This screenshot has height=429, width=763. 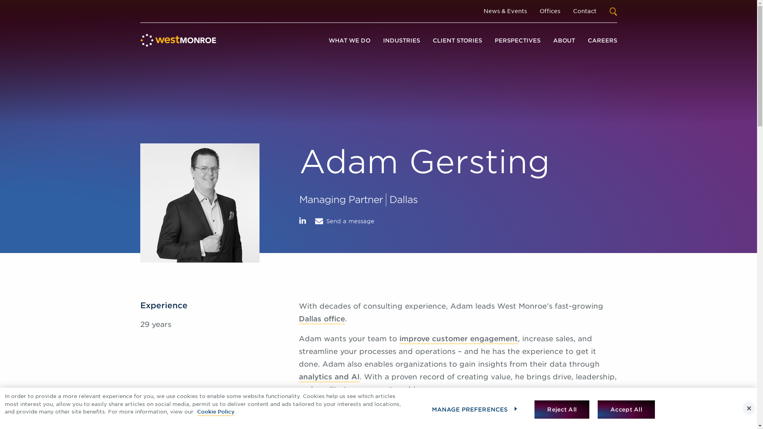 I want to click on Offices, so click(x=550, y=11).